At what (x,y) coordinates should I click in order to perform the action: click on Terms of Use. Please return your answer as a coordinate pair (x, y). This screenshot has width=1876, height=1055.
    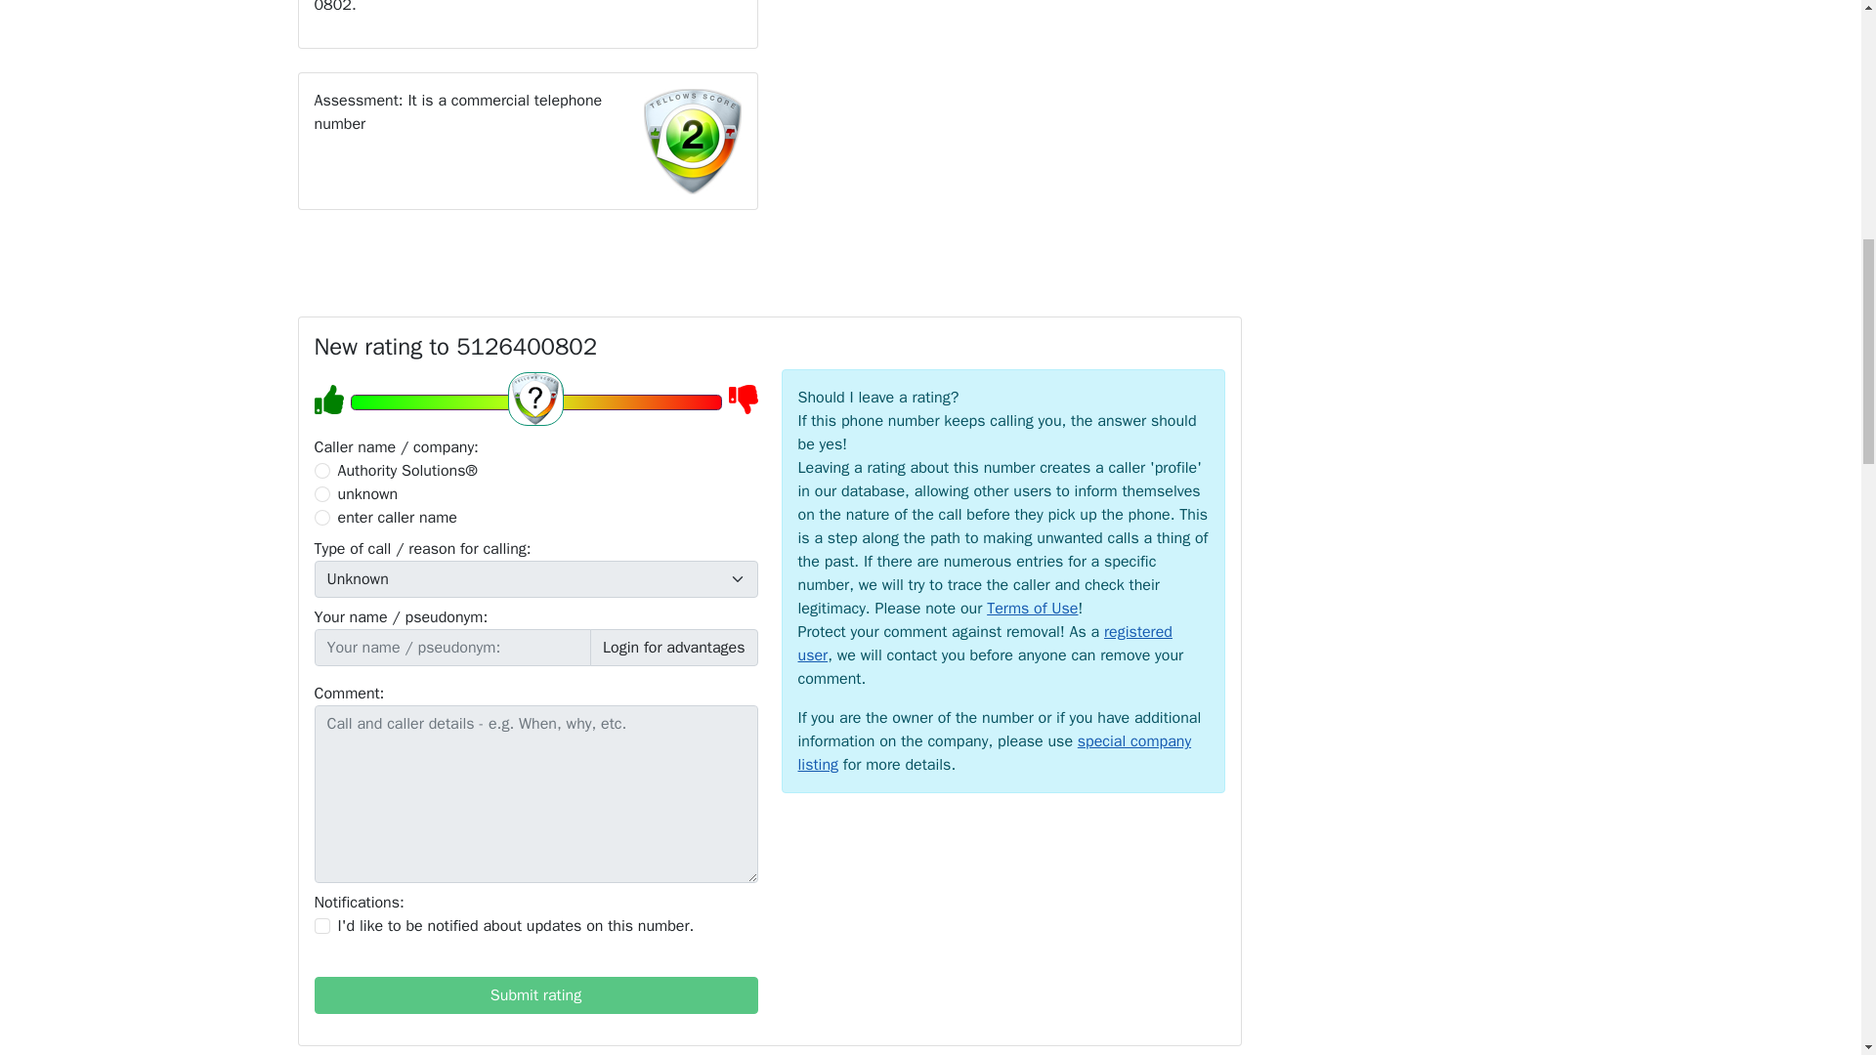
    Looking at the image, I should click on (1032, 608).